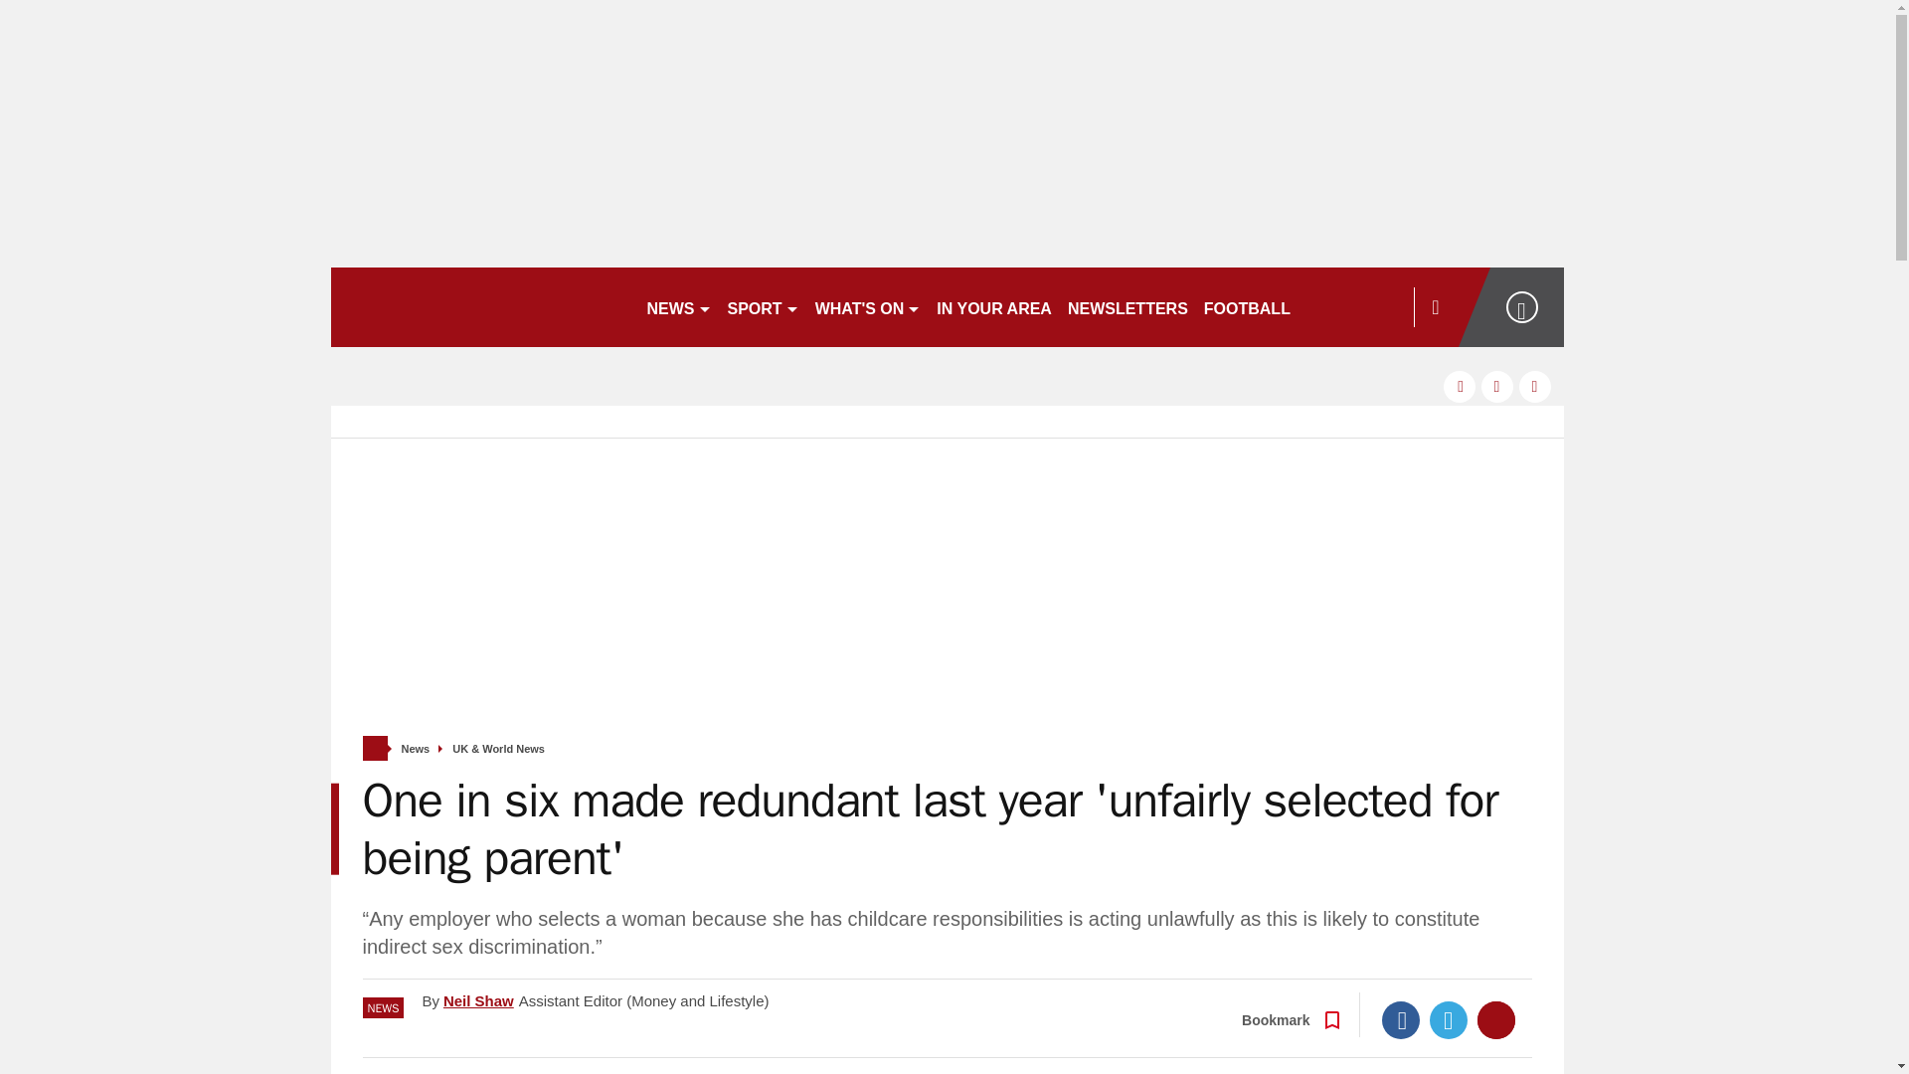 This screenshot has width=1909, height=1074. What do you see at coordinates (869, 306) in the screenshot?
I see `WHAT'S ON` at bounding box center [869, 306].